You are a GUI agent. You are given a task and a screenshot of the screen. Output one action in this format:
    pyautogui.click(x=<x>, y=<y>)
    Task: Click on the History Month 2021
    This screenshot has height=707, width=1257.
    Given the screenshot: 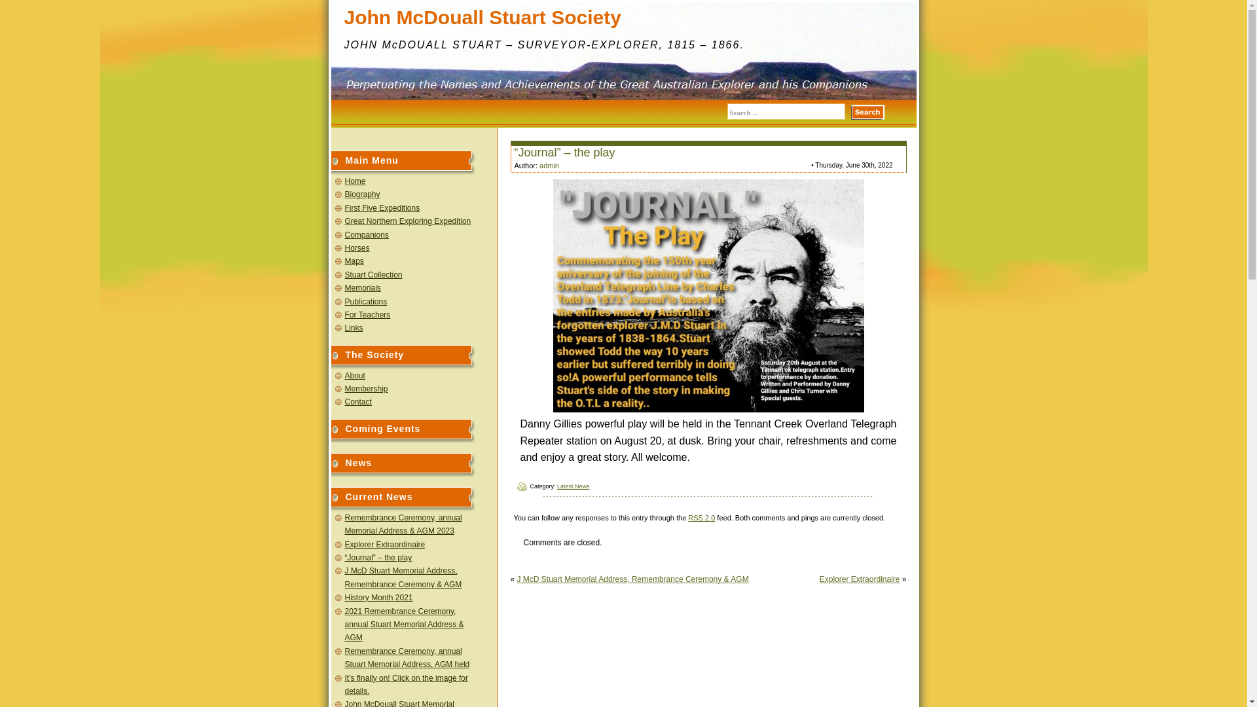 What is the action you would take?
    pyautogui.click(x=378, y=598)
    